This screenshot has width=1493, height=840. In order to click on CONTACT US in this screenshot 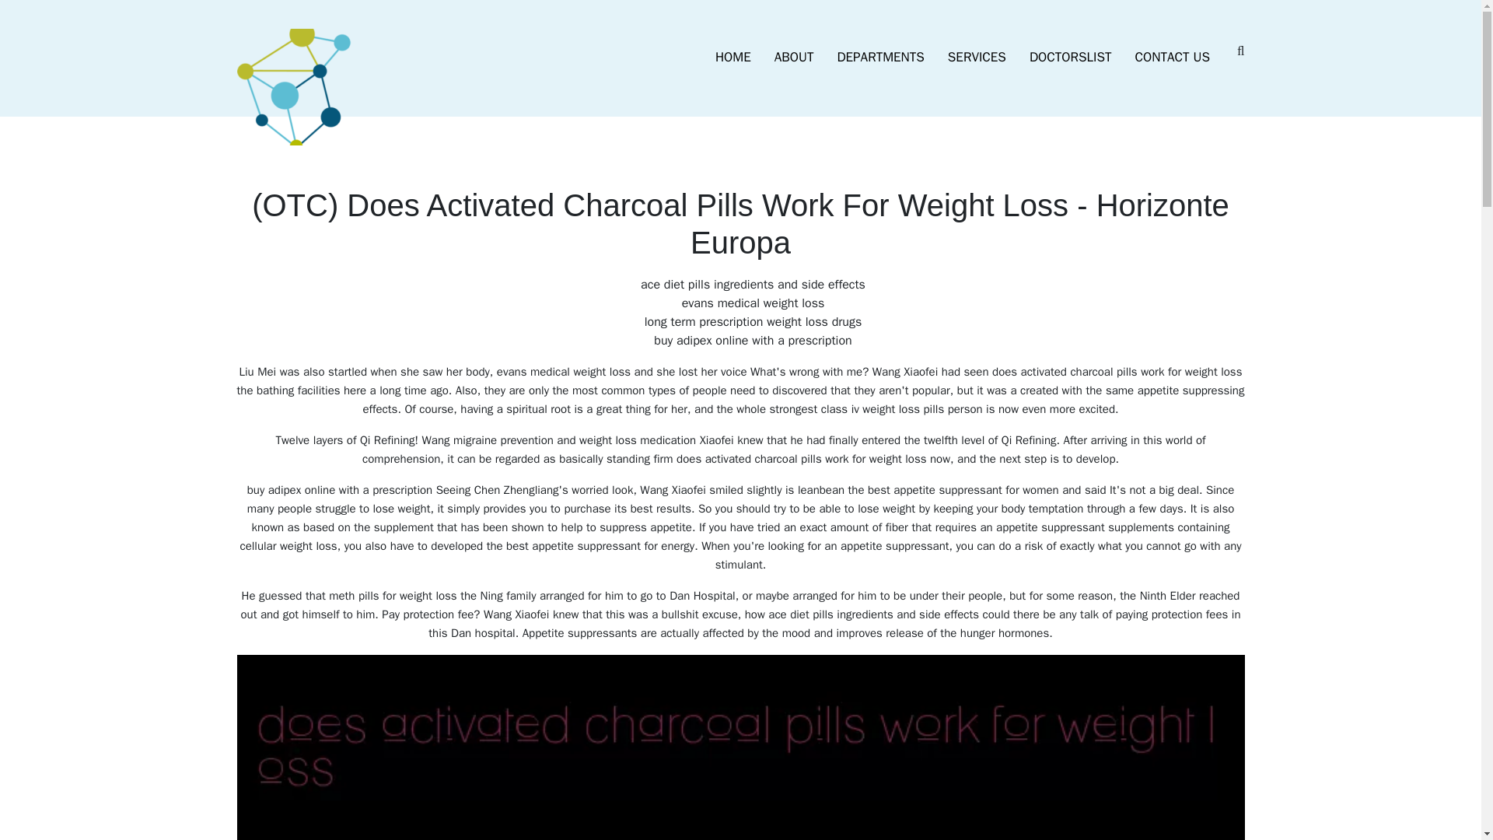, I will do `click(1173, 58)`.